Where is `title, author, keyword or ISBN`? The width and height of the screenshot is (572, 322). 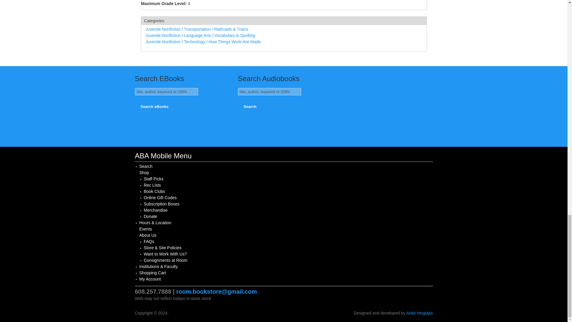
title, author, keyword or ISBN is located at coordinates (166, 91).